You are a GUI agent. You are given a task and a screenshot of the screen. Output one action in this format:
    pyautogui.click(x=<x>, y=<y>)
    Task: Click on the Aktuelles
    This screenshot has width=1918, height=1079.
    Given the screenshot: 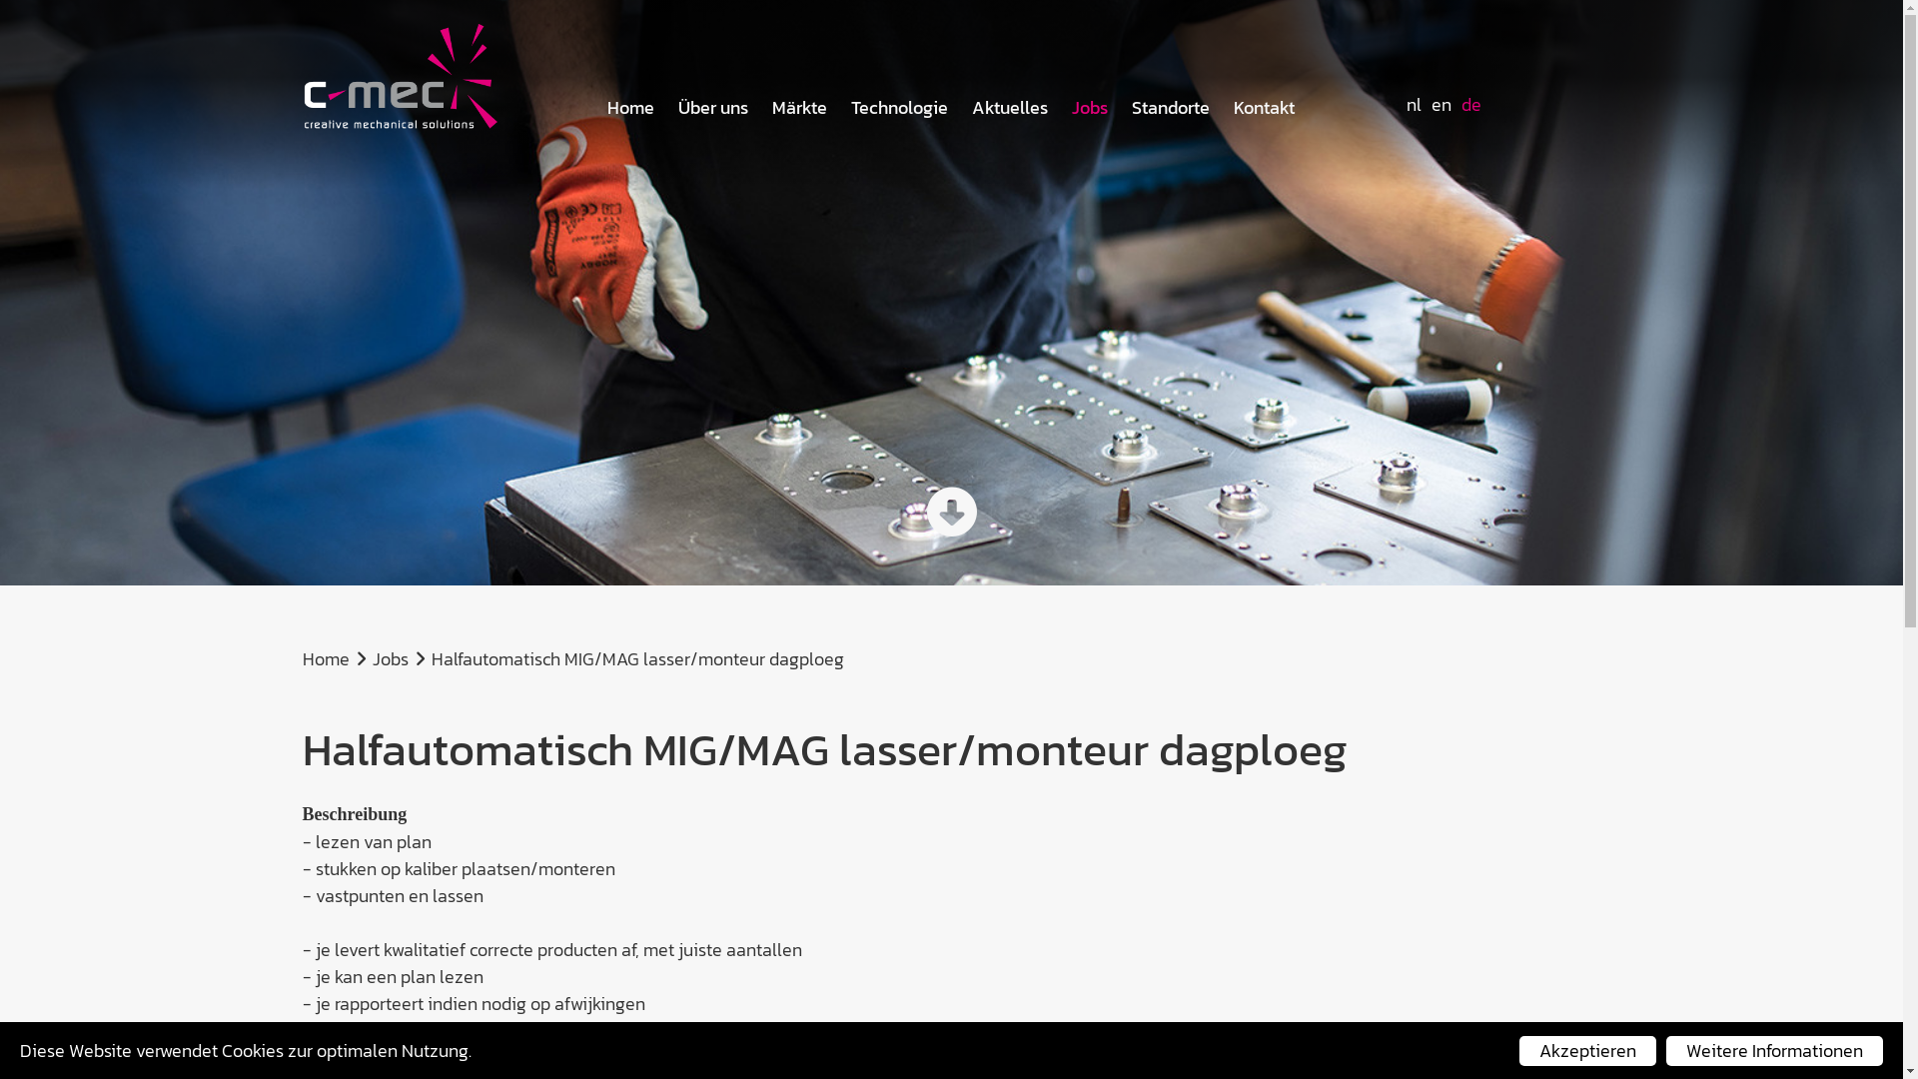 What is the action you would take?
    pyautogui.click(x=1009, y=108)
    